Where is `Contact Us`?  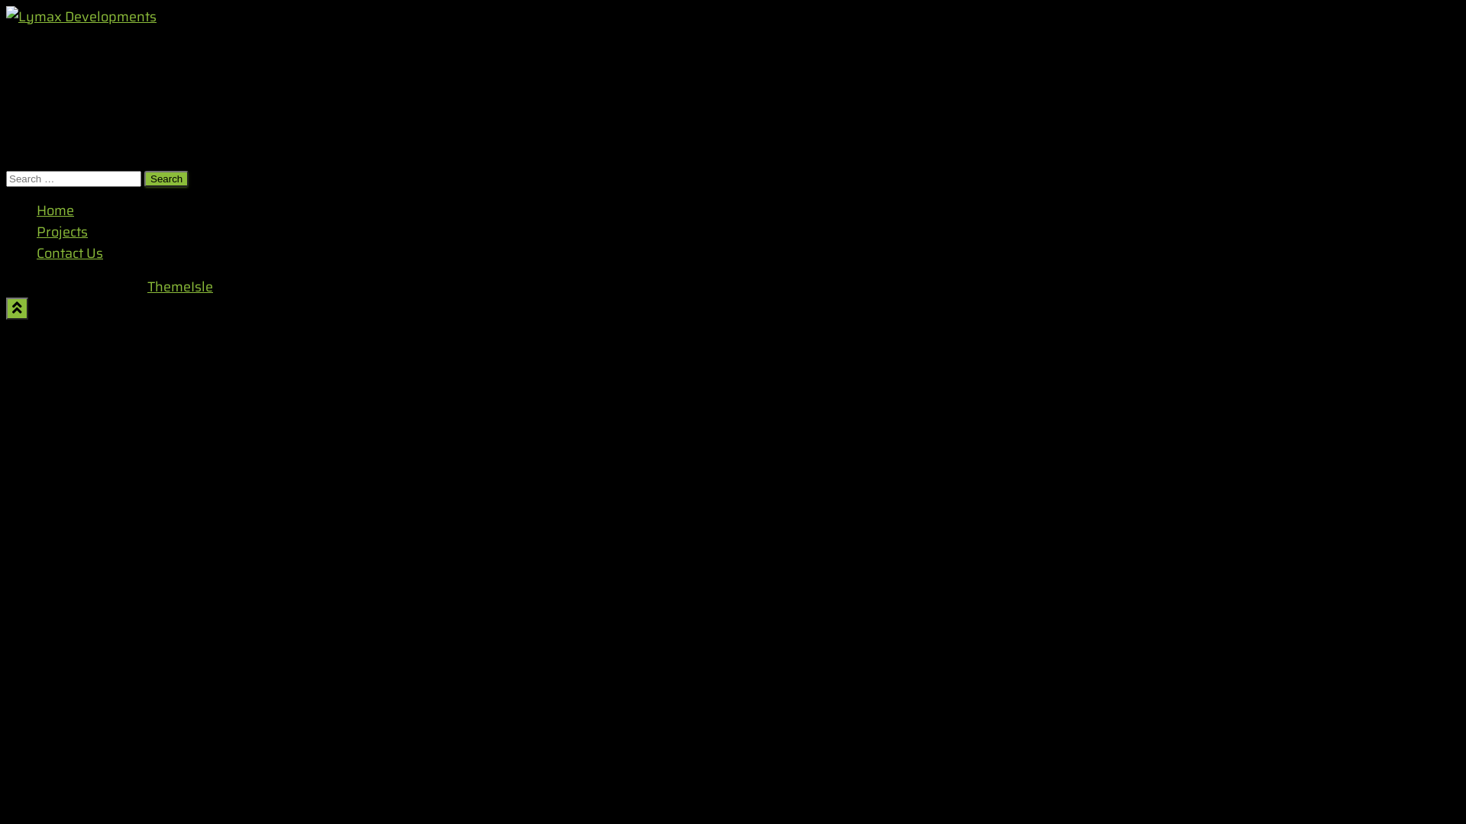 Contact Us is located at coordinates (70, 253).